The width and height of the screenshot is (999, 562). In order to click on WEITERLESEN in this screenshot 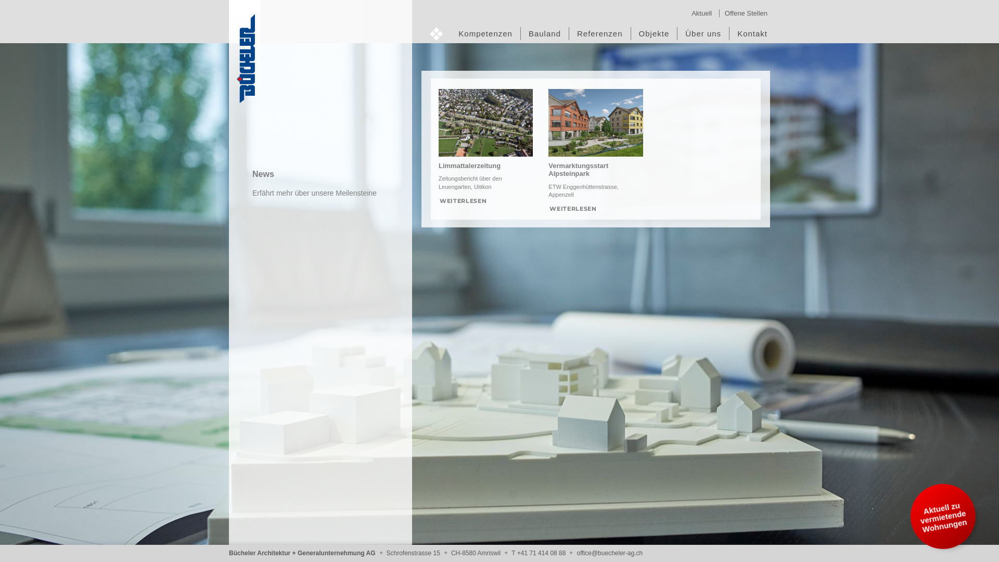, I will do `click(573, 208)`.